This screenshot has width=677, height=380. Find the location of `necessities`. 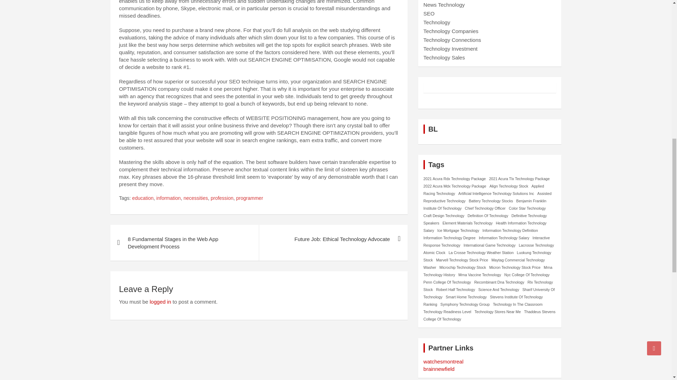

necessities is located at coordinates (195, 198).